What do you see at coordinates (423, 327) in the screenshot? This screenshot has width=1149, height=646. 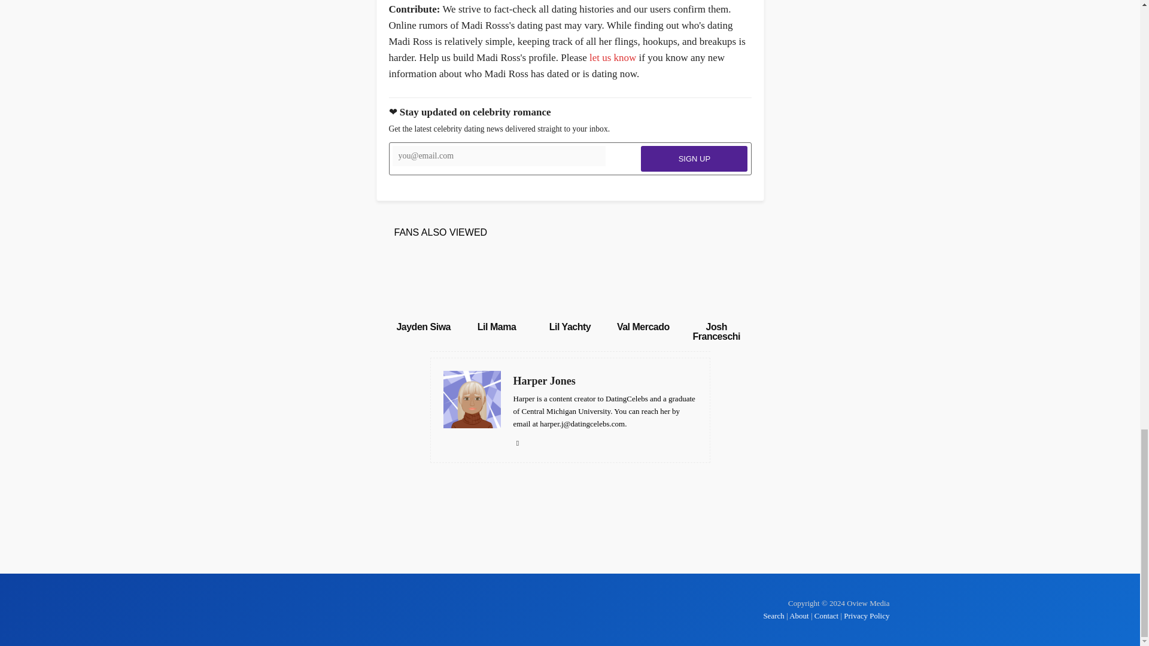 I see `Jayden Siwa` at bounding box center [423, 327].